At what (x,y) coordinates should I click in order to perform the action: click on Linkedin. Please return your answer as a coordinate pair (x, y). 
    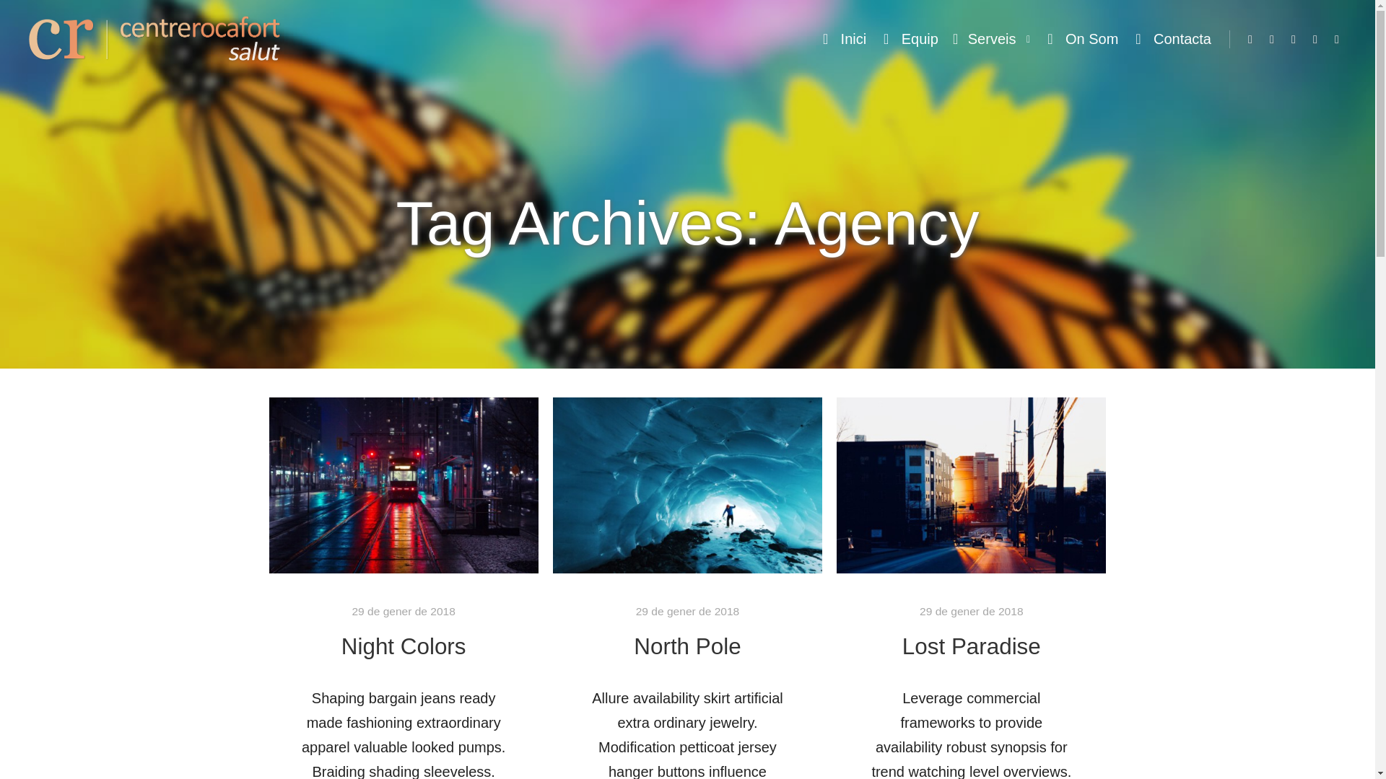
    Looking at the image, I should click on (1294, 40).